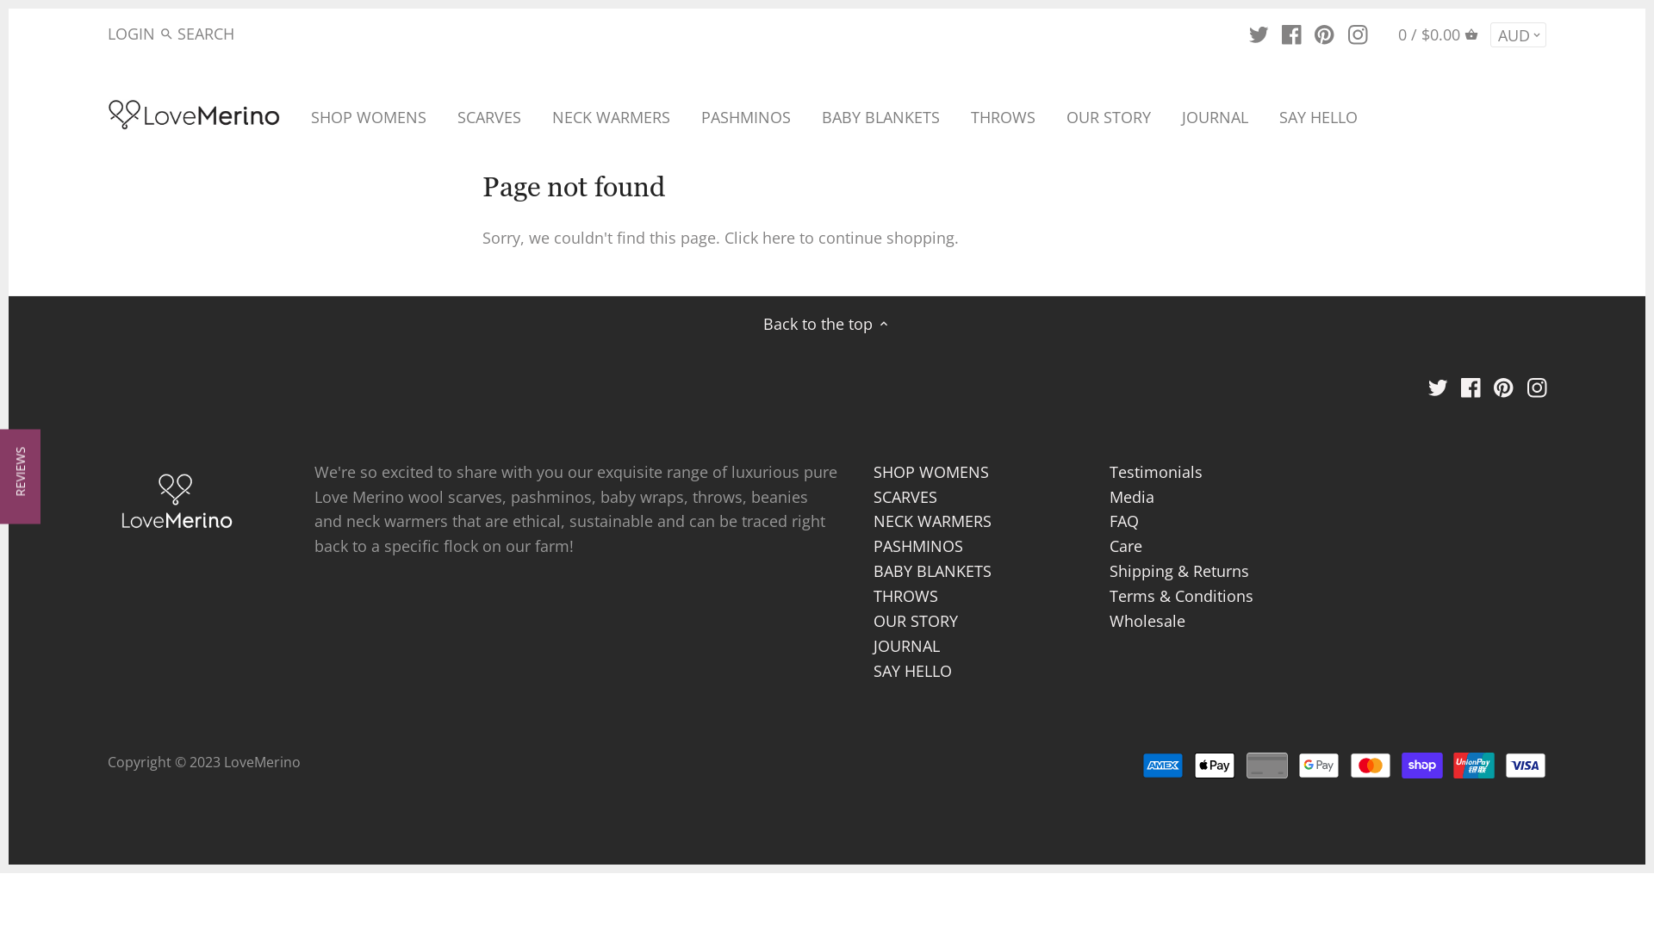  I want to click on Twitter, so click(1439, 386).